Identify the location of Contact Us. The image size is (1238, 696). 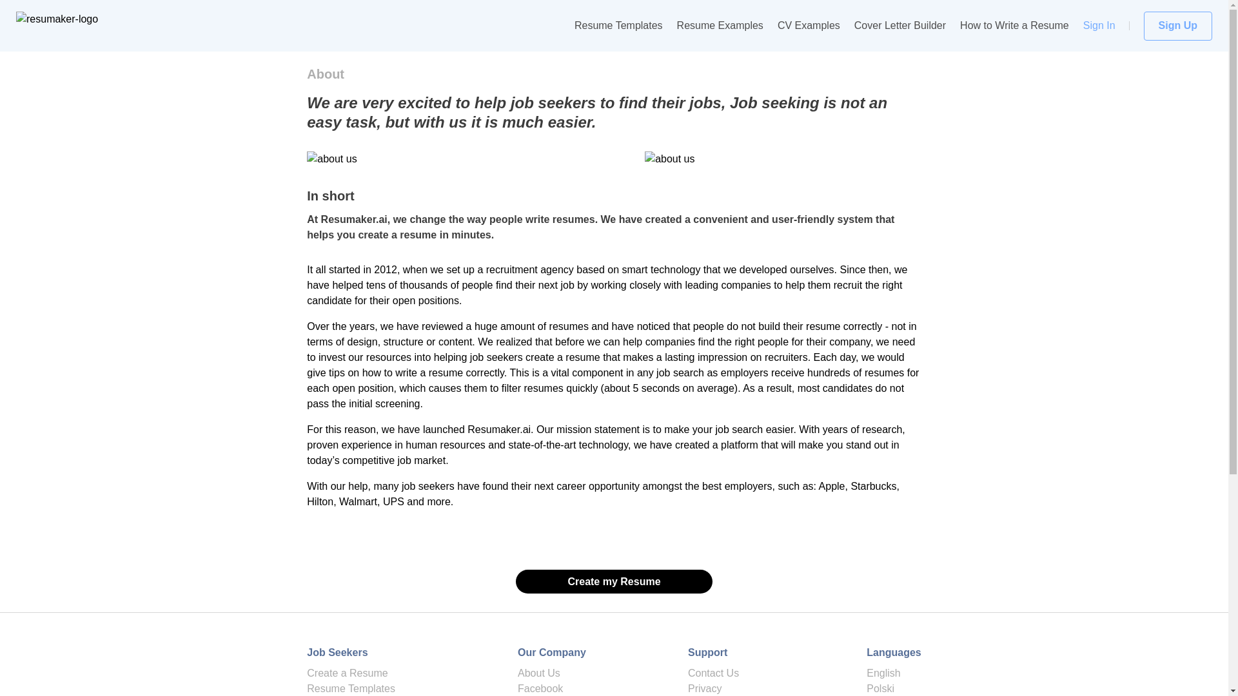
(713, 673).